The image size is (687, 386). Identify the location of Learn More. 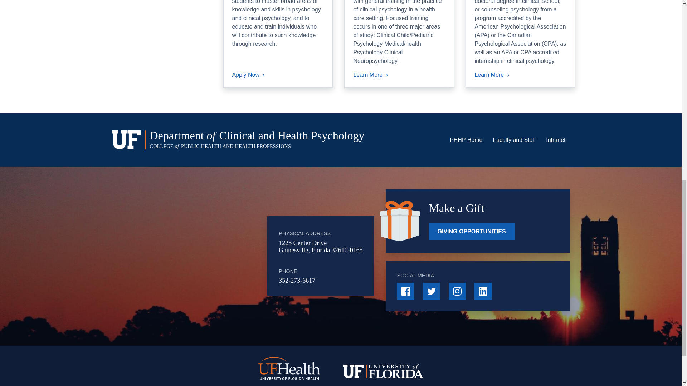
(492, 75).